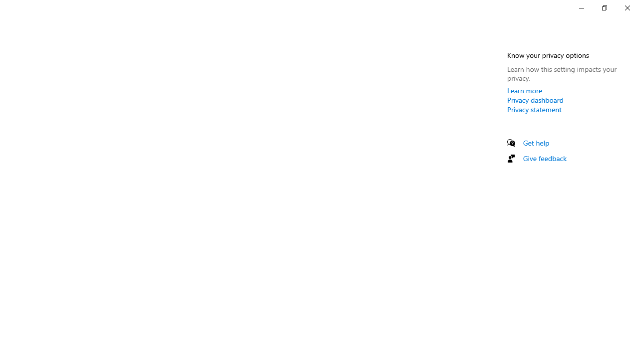 This screenshot has width=639, height=359. Describe the element at coordinates (535, 100) in the screenshot. I see `Privacy dashboard` at that location.